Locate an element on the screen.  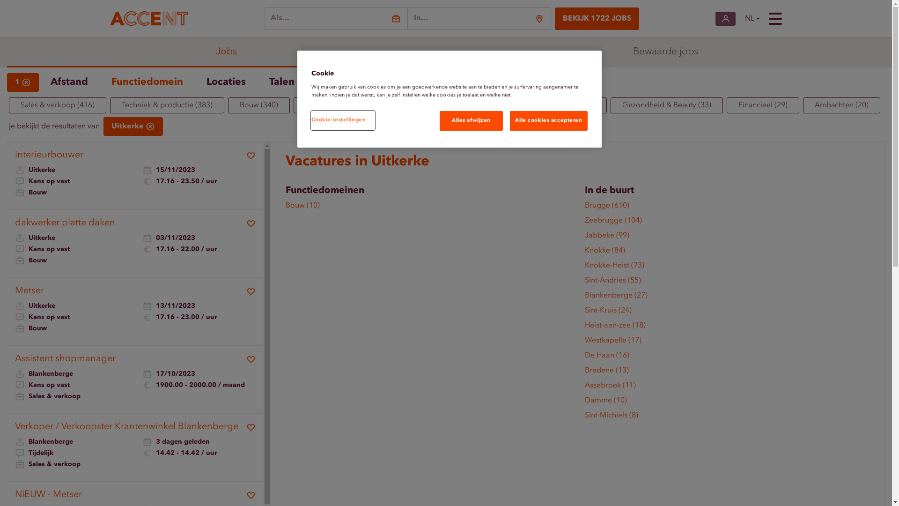
Cookie-instellingen is located at coordinates (343, 120).